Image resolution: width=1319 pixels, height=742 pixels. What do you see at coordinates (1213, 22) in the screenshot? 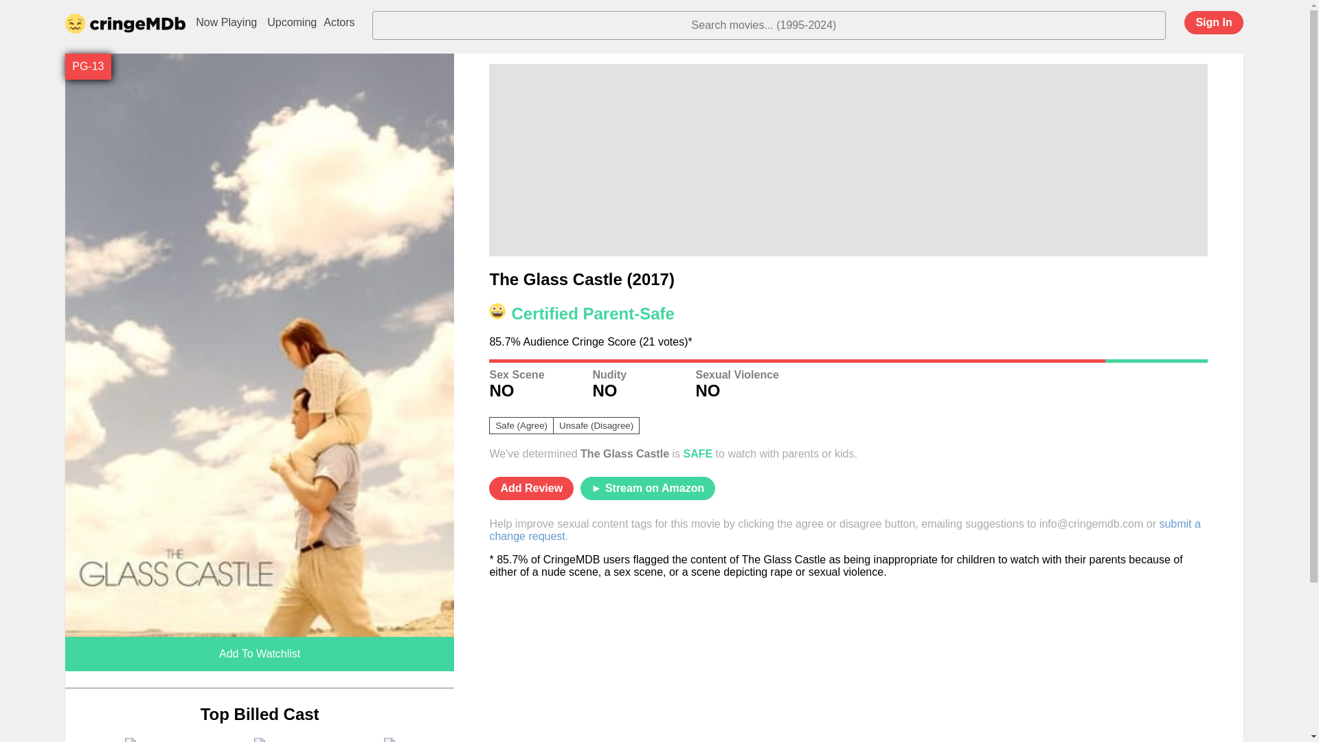
I see `Sign In` at bounding box center [1213, 22].